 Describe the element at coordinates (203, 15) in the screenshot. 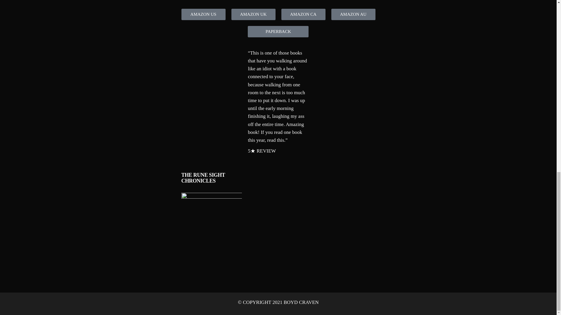

I see `AMAZON US` at that location.